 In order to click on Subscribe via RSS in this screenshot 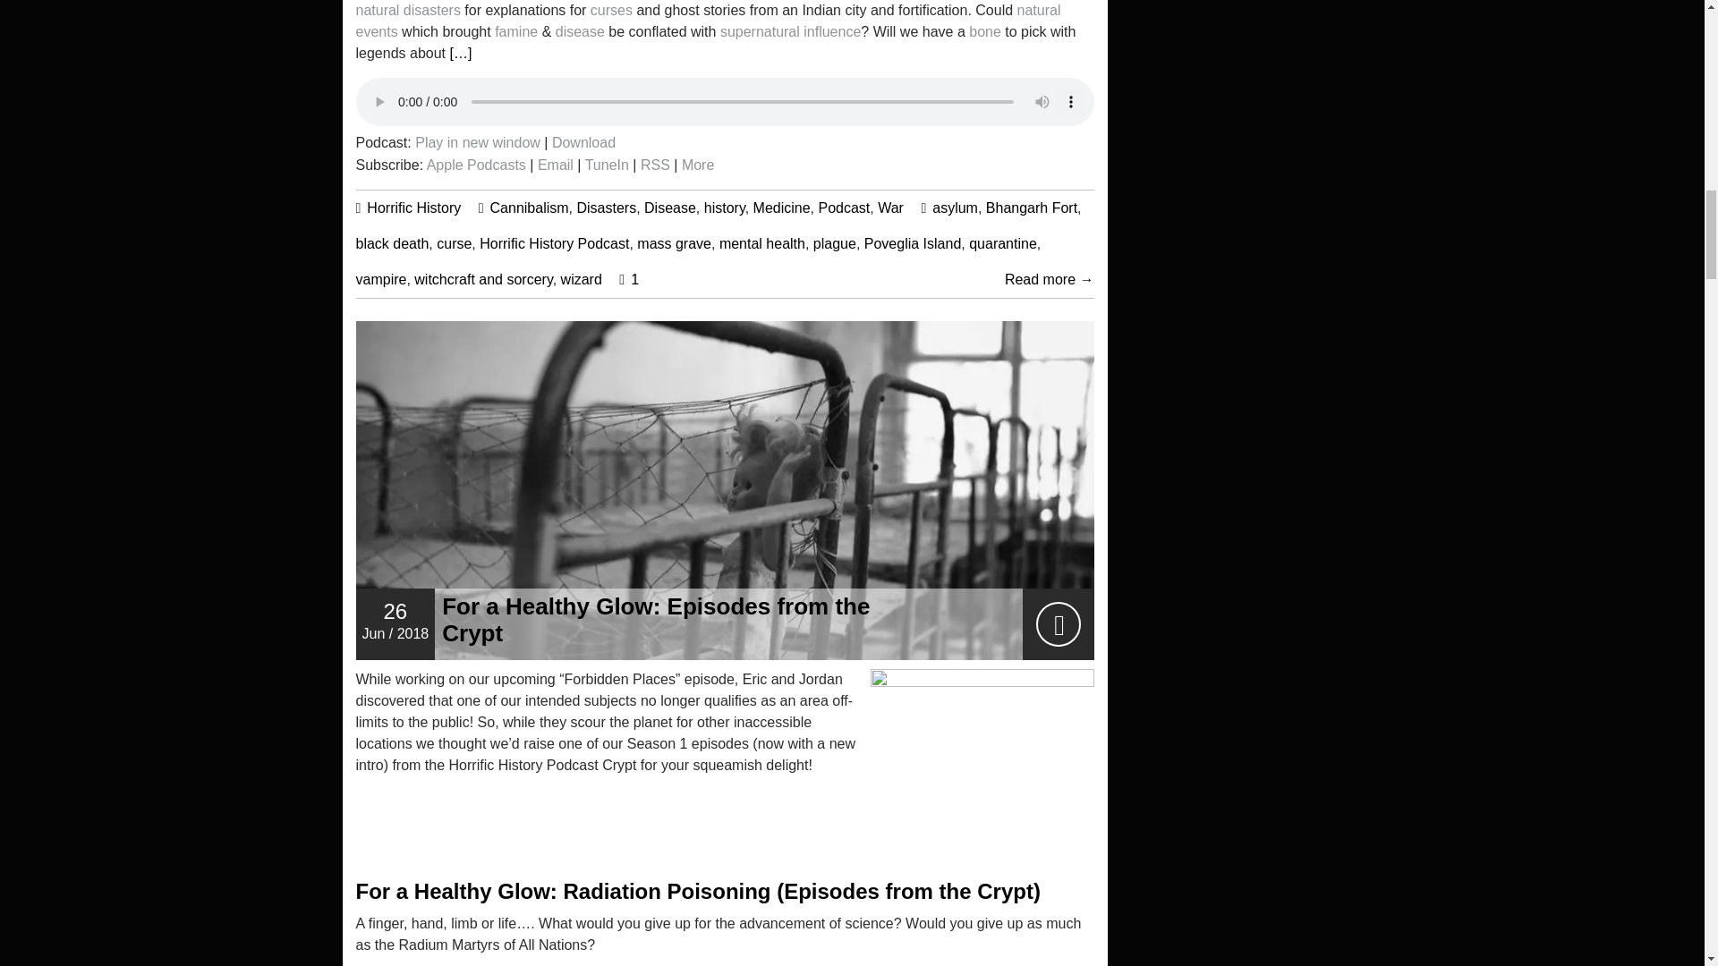, I will do `click(655, 165)`.